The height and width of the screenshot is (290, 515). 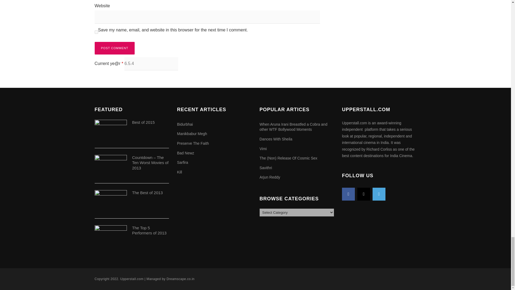 I want to click on View The Top 5 Performers of 2013, so click(x=149, y=230).